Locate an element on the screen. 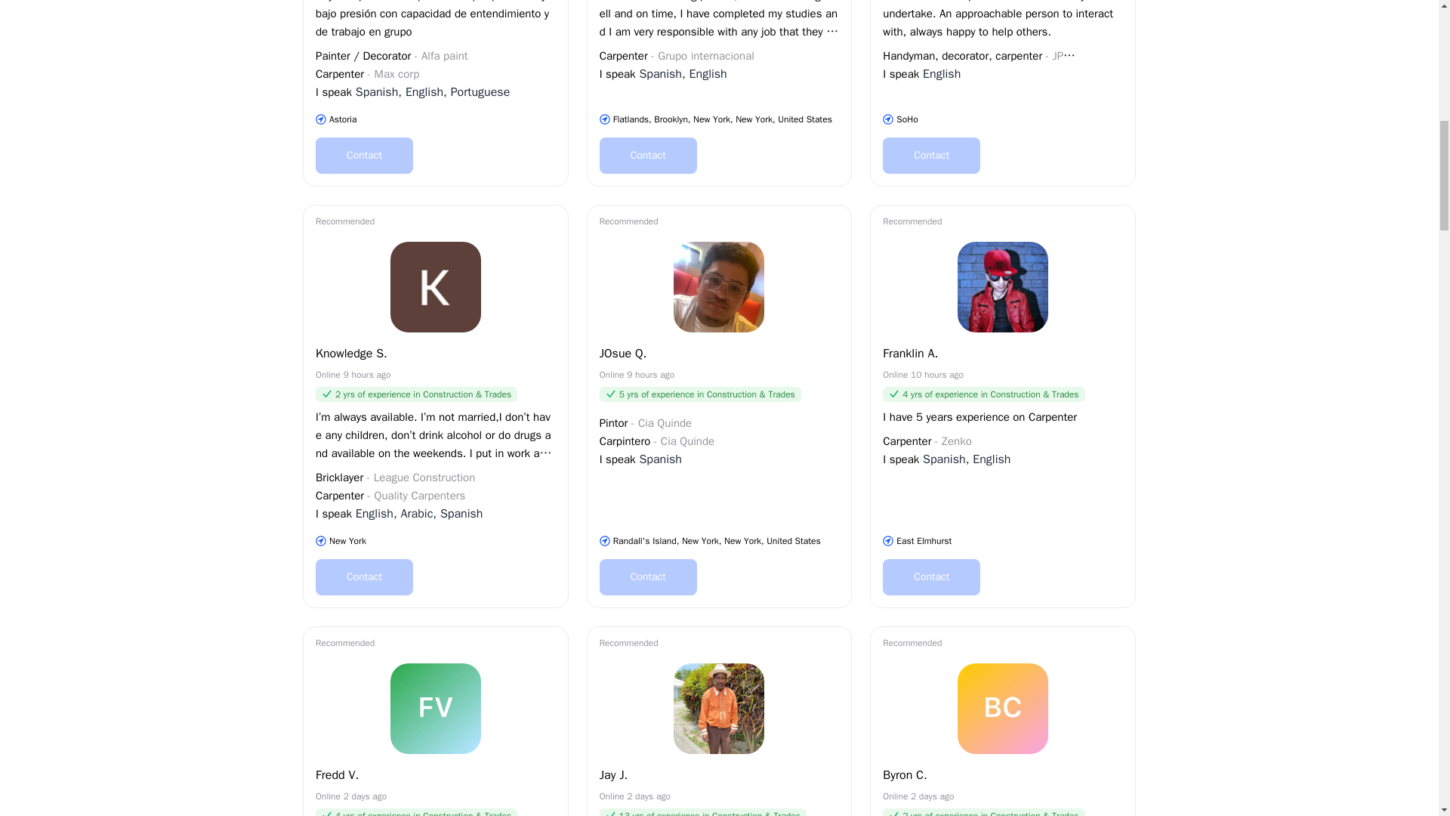 The height and width of the screenshot is (816, 1450). Contact is located at coordinates (364, 156).